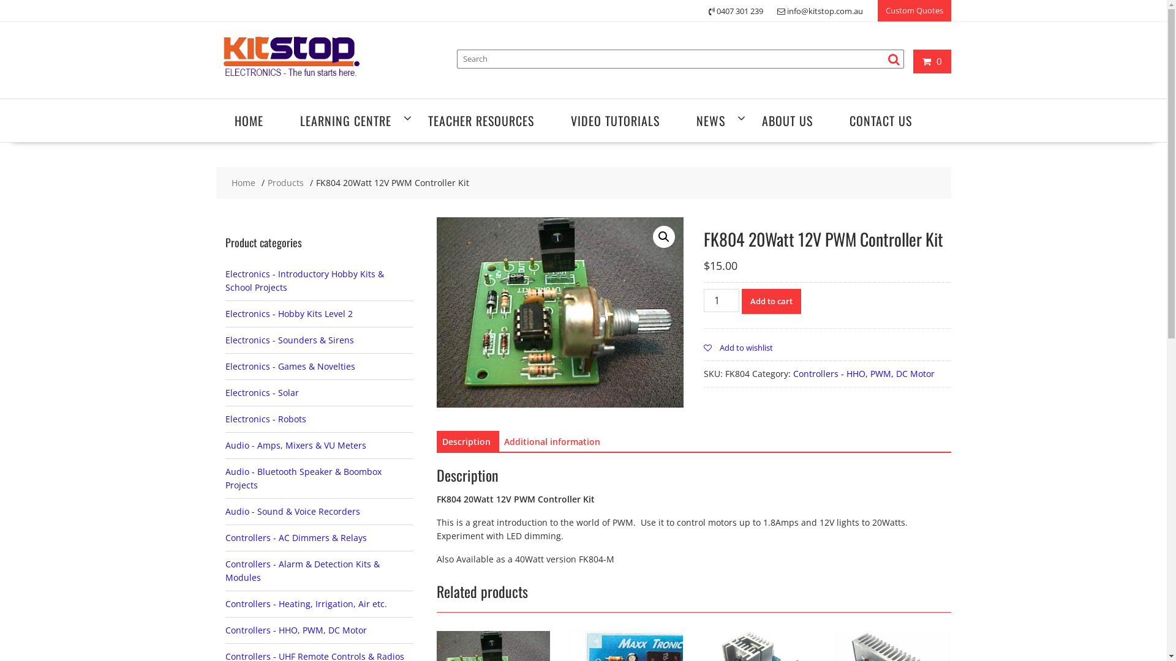 This screenshot has height=661, width=1176. I want to click on Electronics - Sounders & Sirens, so click(290, 340).